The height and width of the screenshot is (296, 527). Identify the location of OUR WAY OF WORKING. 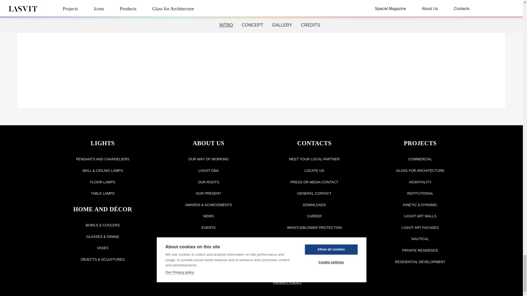
(208, 159).